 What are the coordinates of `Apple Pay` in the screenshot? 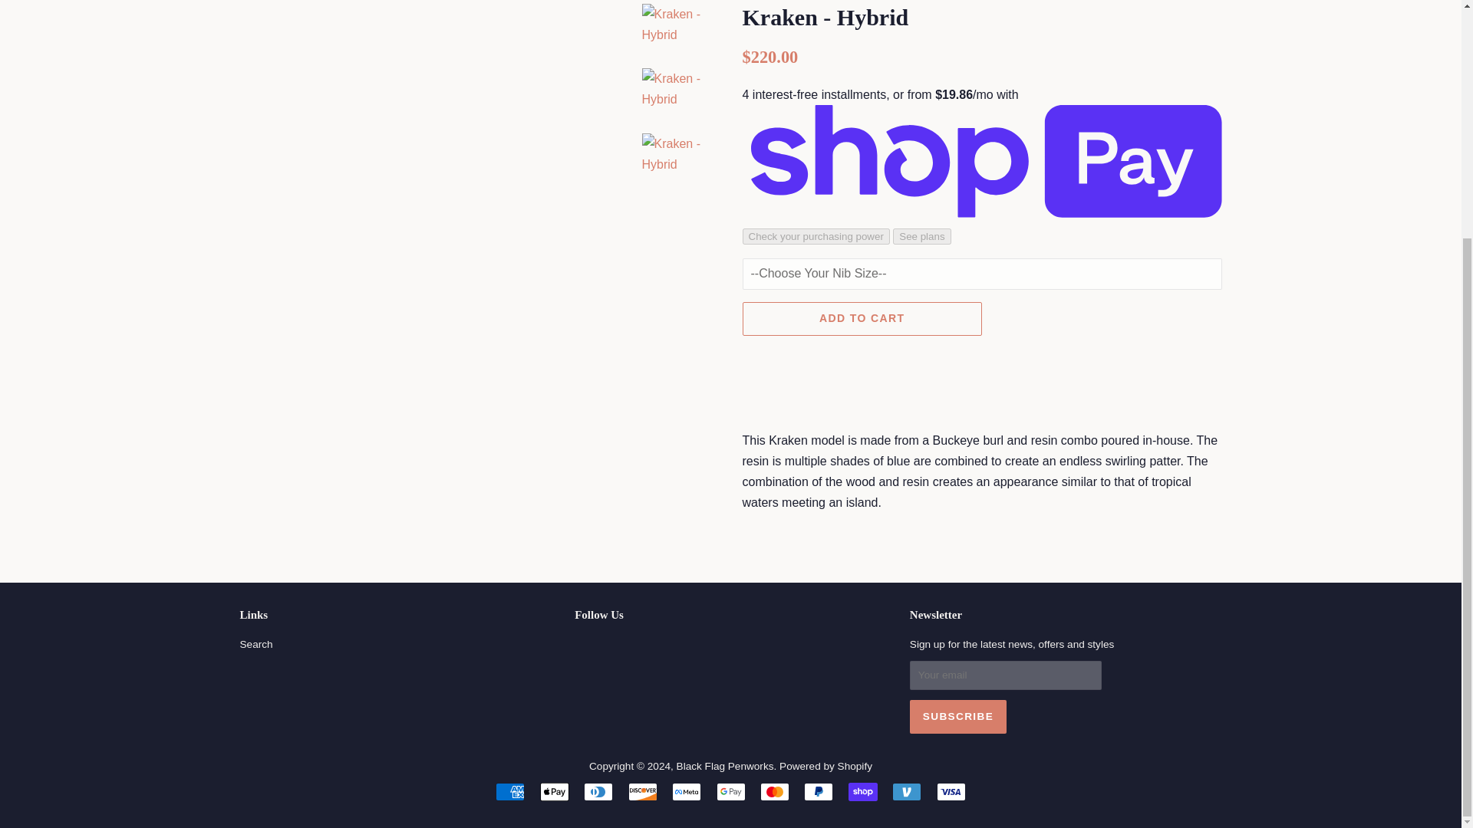 It's located at (554, 791).